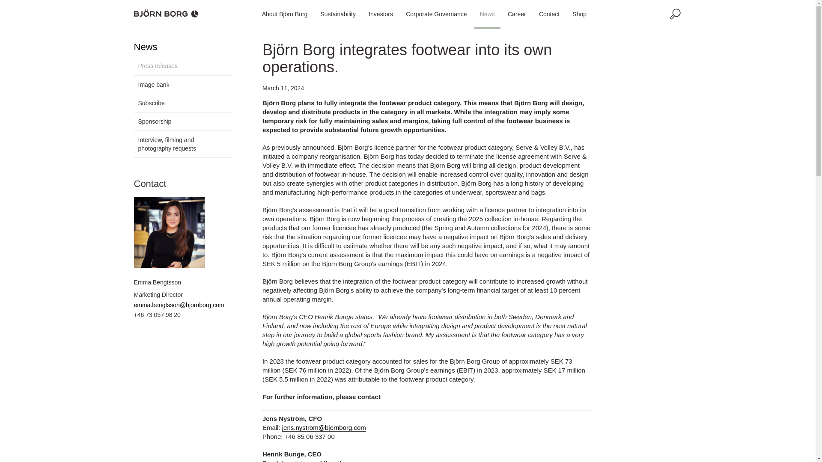 This screenshot has width=822, height=462. Describe the element at coordinates (338, 13) in the screenshot. I see `Sustainability` at that location.